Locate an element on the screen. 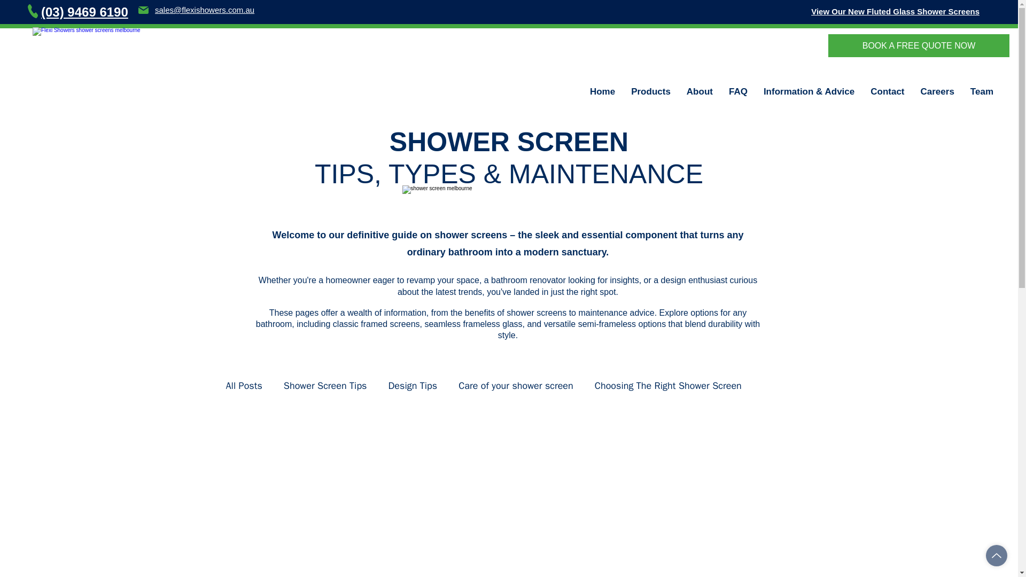 The height and width of the screenshot is (577, 1026). Contact is located at coordinates (887, 92).